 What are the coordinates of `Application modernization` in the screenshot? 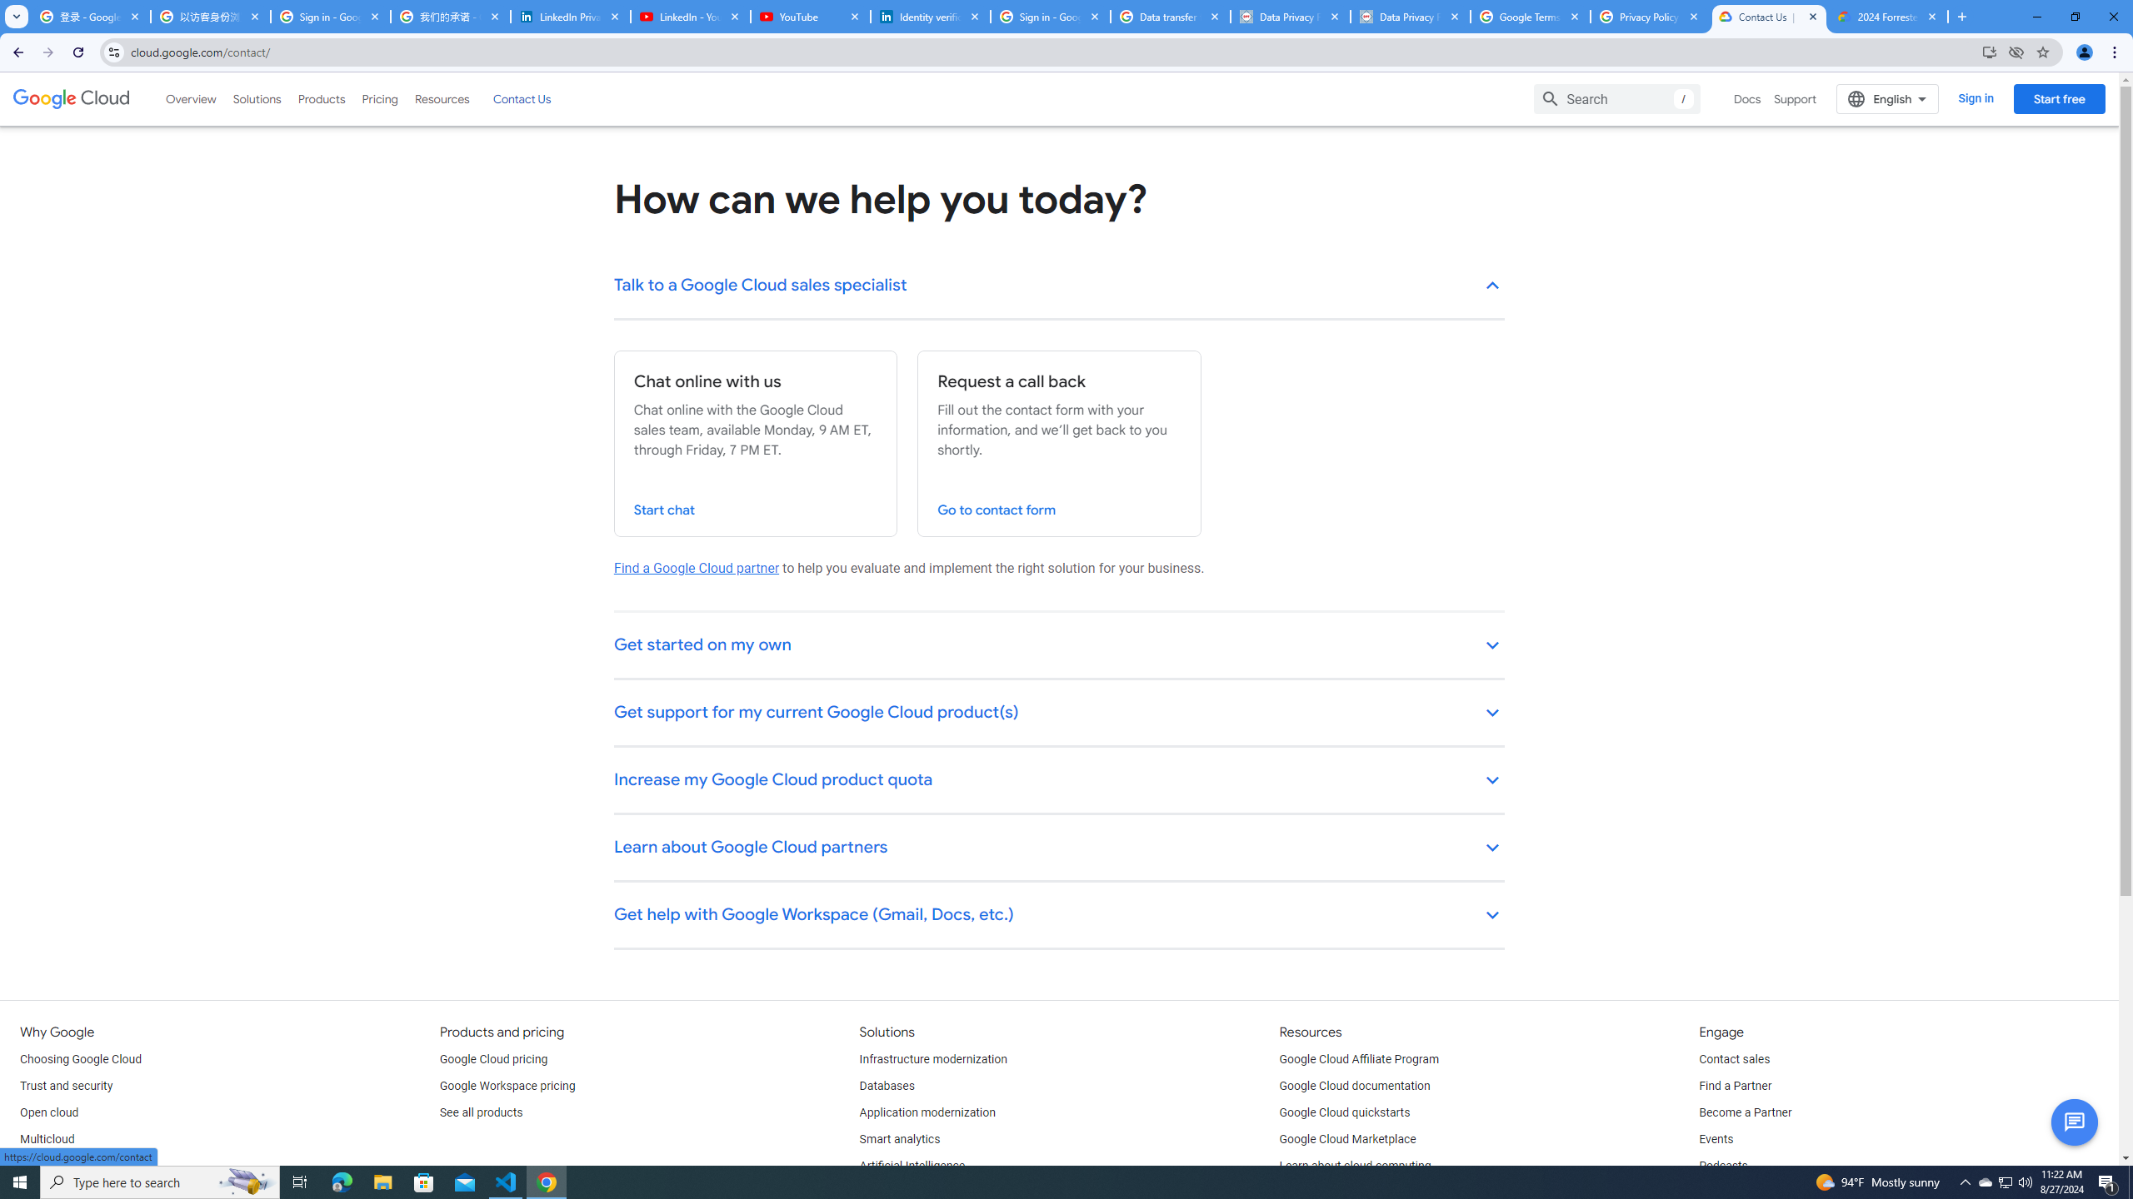 It's located at (927, 1112).